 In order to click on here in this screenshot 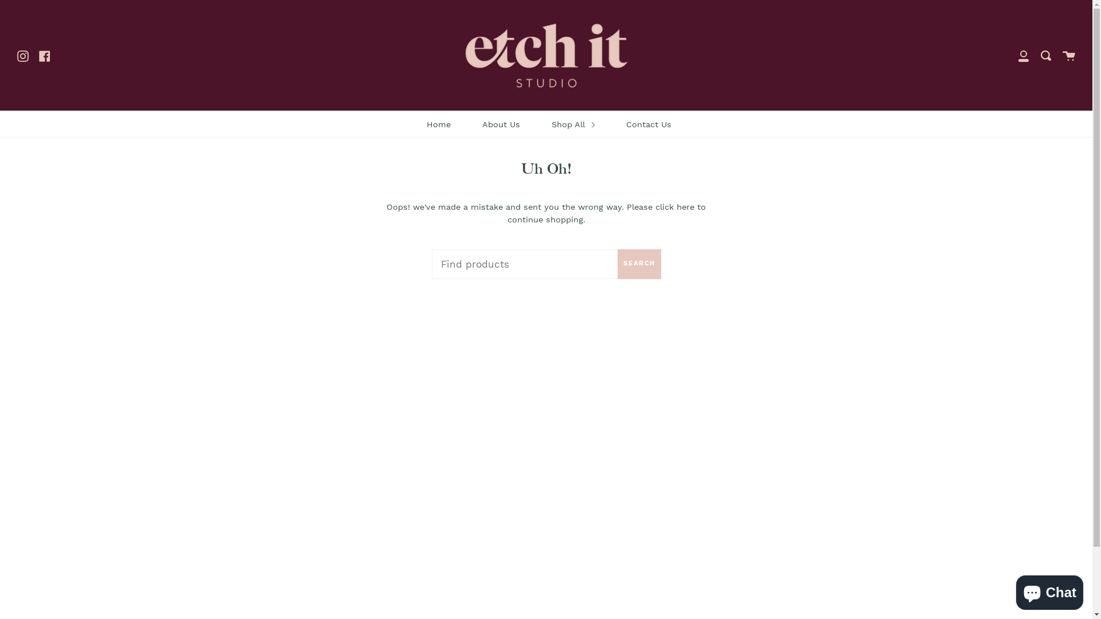, I will do `click(686, 207)`.